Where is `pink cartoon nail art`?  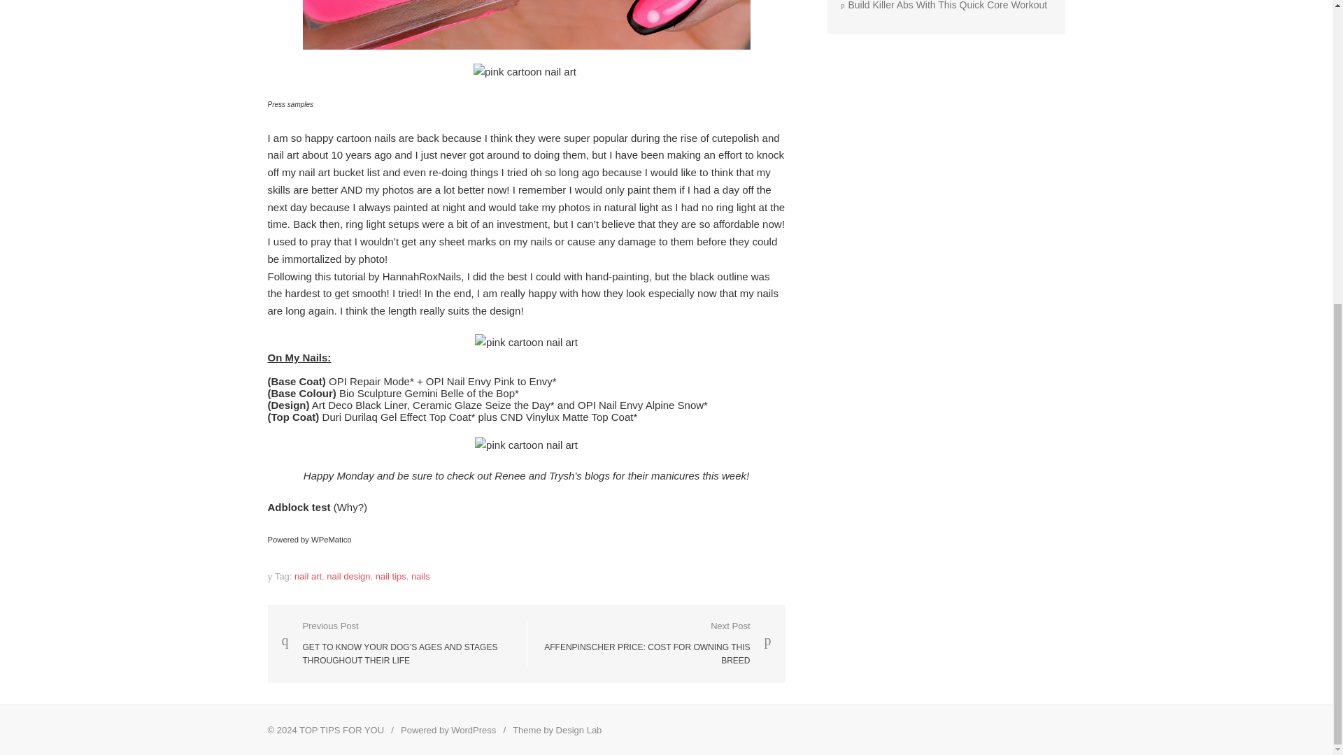 pink cartoon nail art is located at coordinates (526, 446).